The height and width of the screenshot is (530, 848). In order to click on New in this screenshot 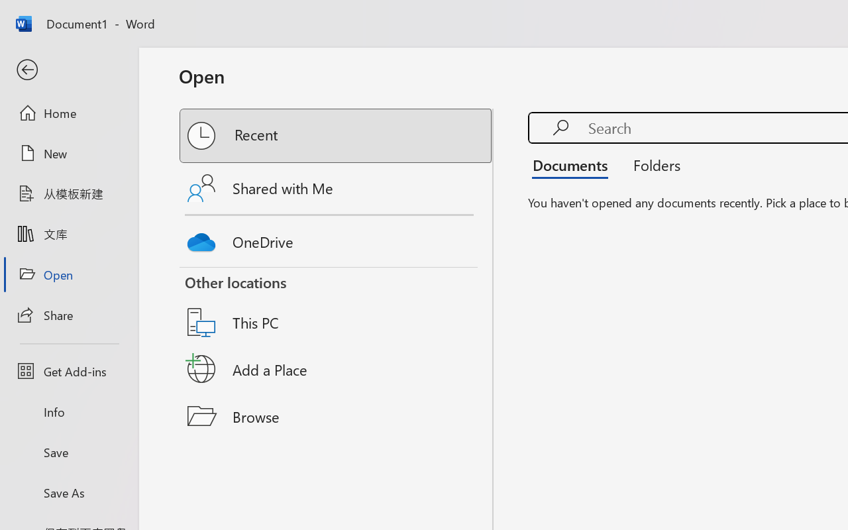, I will do `click(69, 153)`.